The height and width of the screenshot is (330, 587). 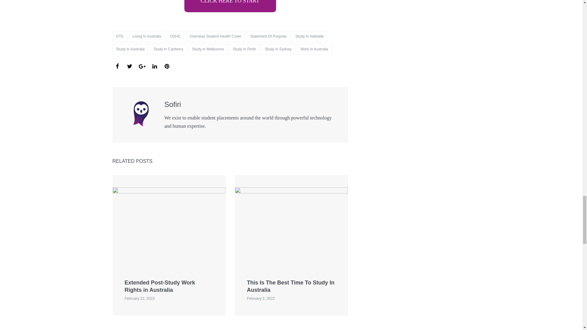 What do you see at coordinates (155, 66) in the screenshot?
I see `Share on LinkedIn` at bounding box center [155, 66].